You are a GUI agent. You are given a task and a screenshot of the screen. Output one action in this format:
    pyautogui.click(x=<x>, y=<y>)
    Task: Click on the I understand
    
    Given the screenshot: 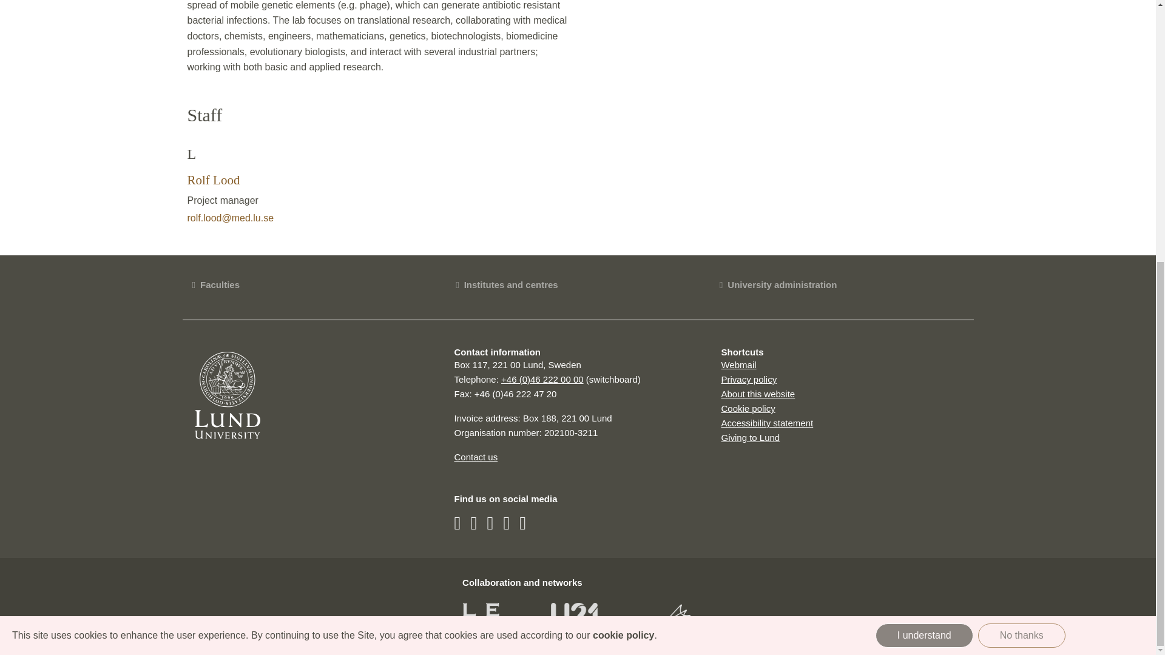 What is the action you would take?
    pyautogui.click(x=924, y=204)
    